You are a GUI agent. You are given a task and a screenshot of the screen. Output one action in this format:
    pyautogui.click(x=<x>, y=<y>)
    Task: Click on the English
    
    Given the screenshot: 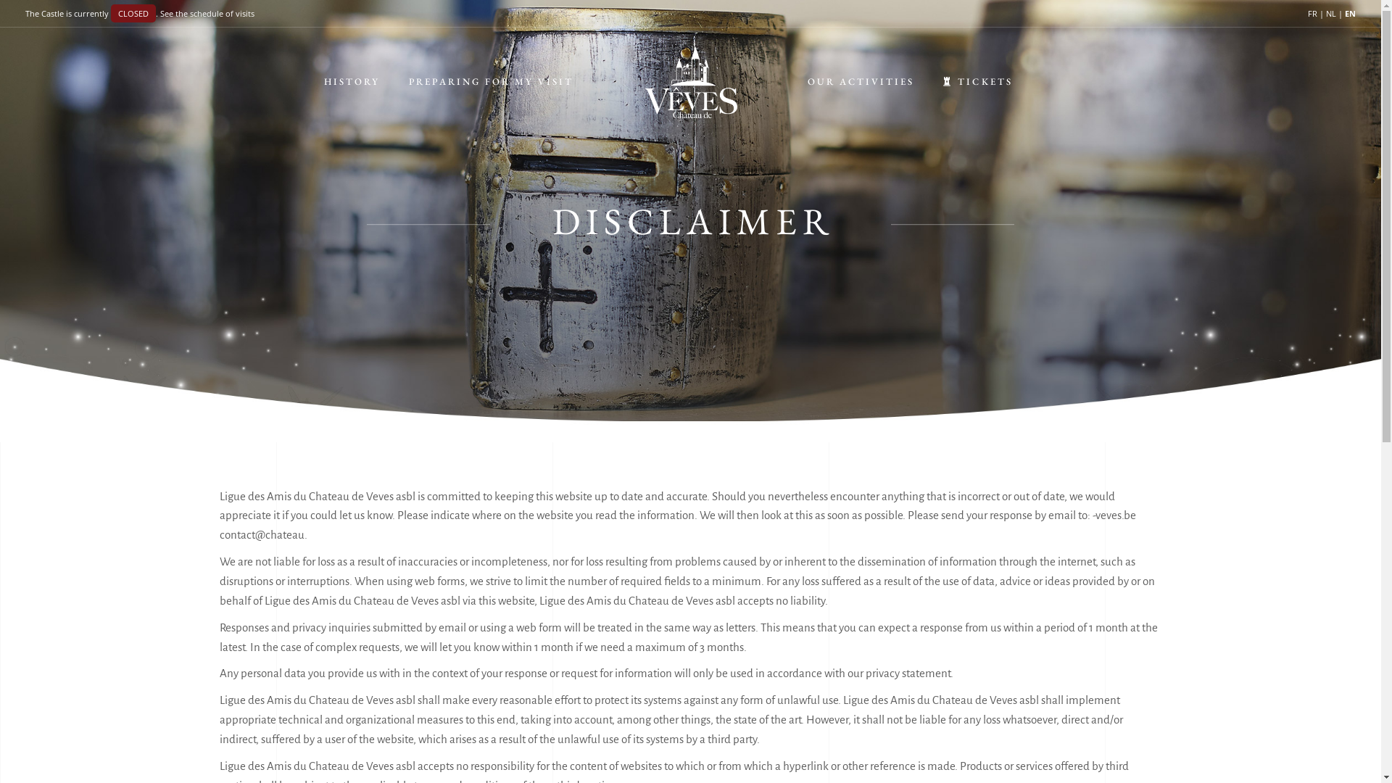 What is the action you would take?
    pyautogui.click(x=1053, y=561)
    